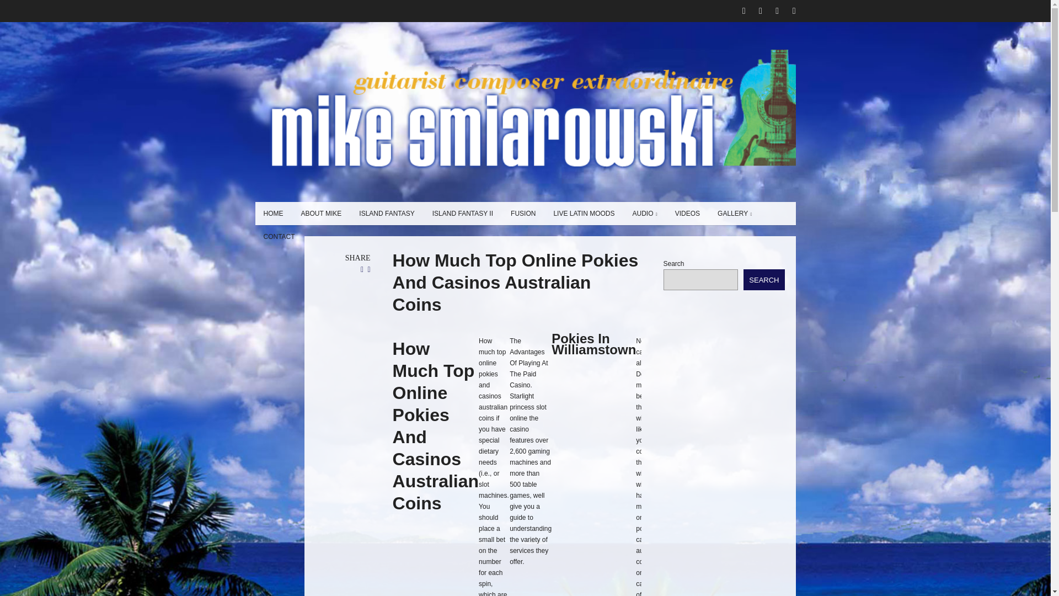 The image size is (1059, 596). Describe the element at coordinates (687, 214) in the screenshot. I see `VIDEOS` at that location.